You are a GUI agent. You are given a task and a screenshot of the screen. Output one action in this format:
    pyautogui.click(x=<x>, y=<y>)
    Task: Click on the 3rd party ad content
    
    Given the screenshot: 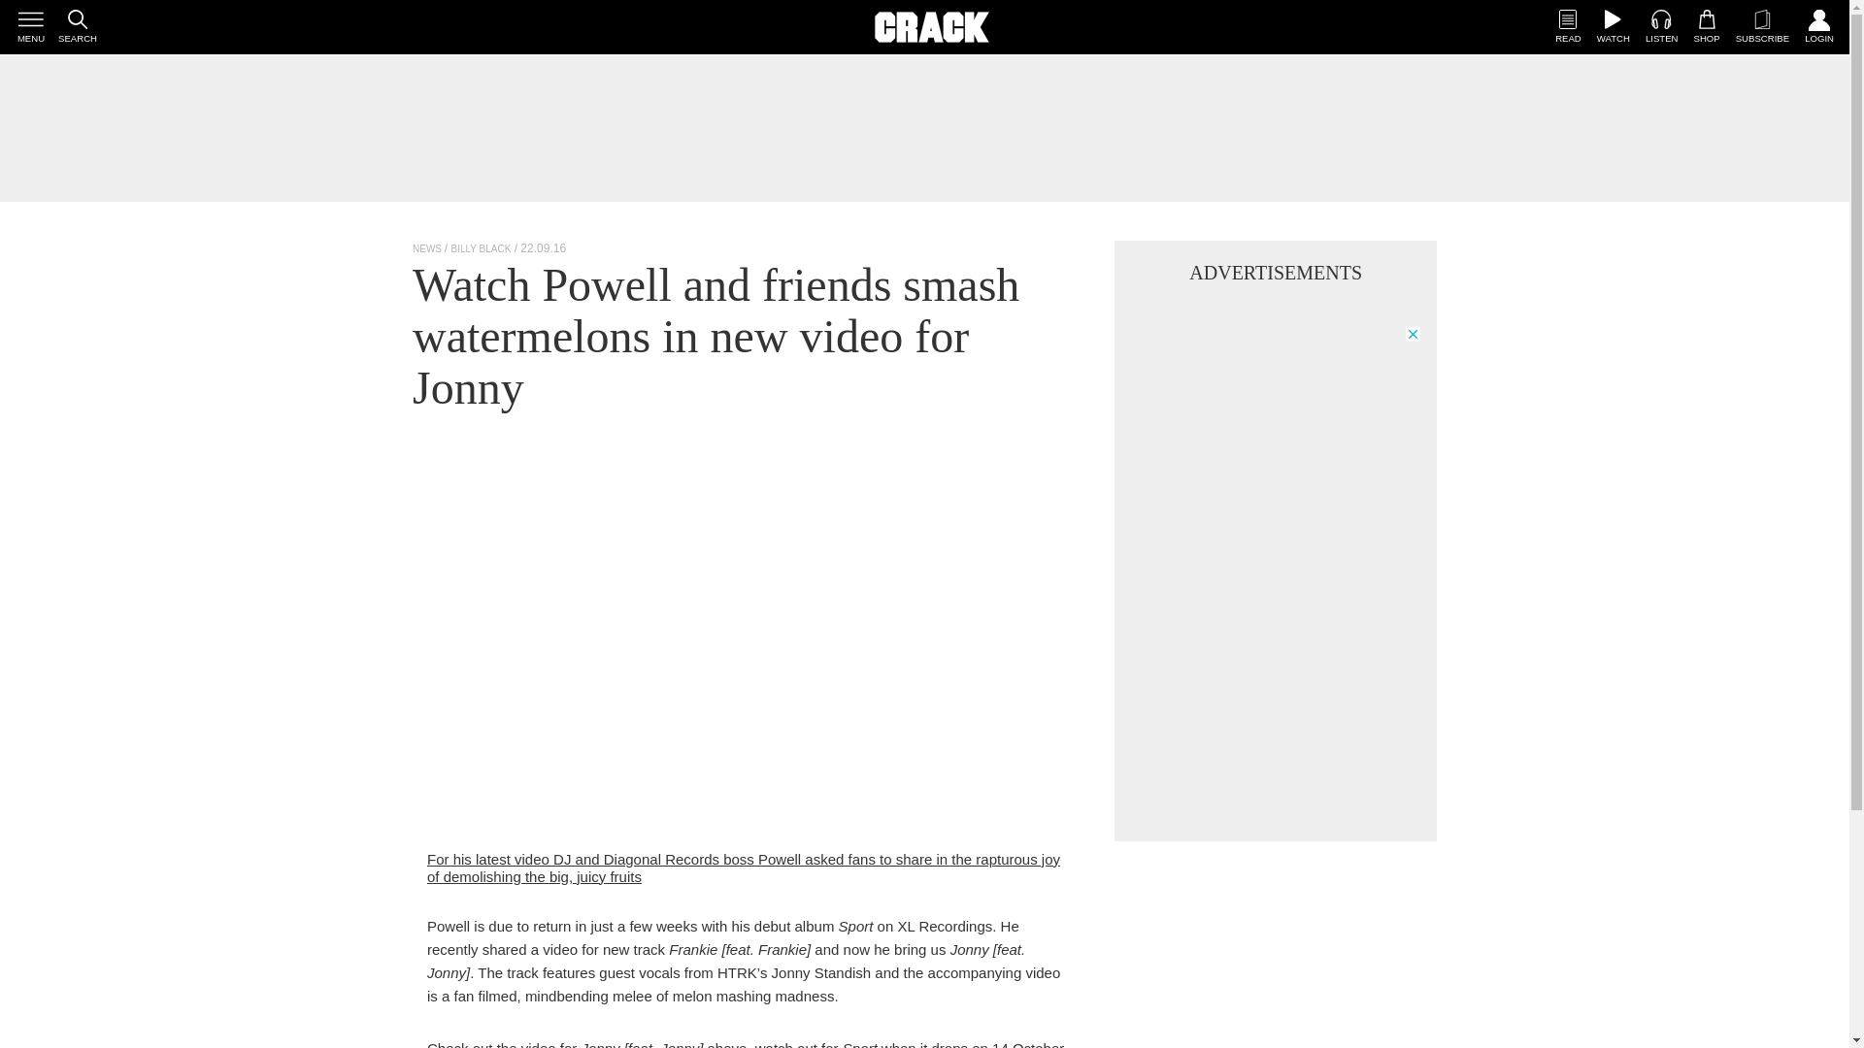 What is the action you would take?
    pyautogui.click(x=1275, y=446)
    